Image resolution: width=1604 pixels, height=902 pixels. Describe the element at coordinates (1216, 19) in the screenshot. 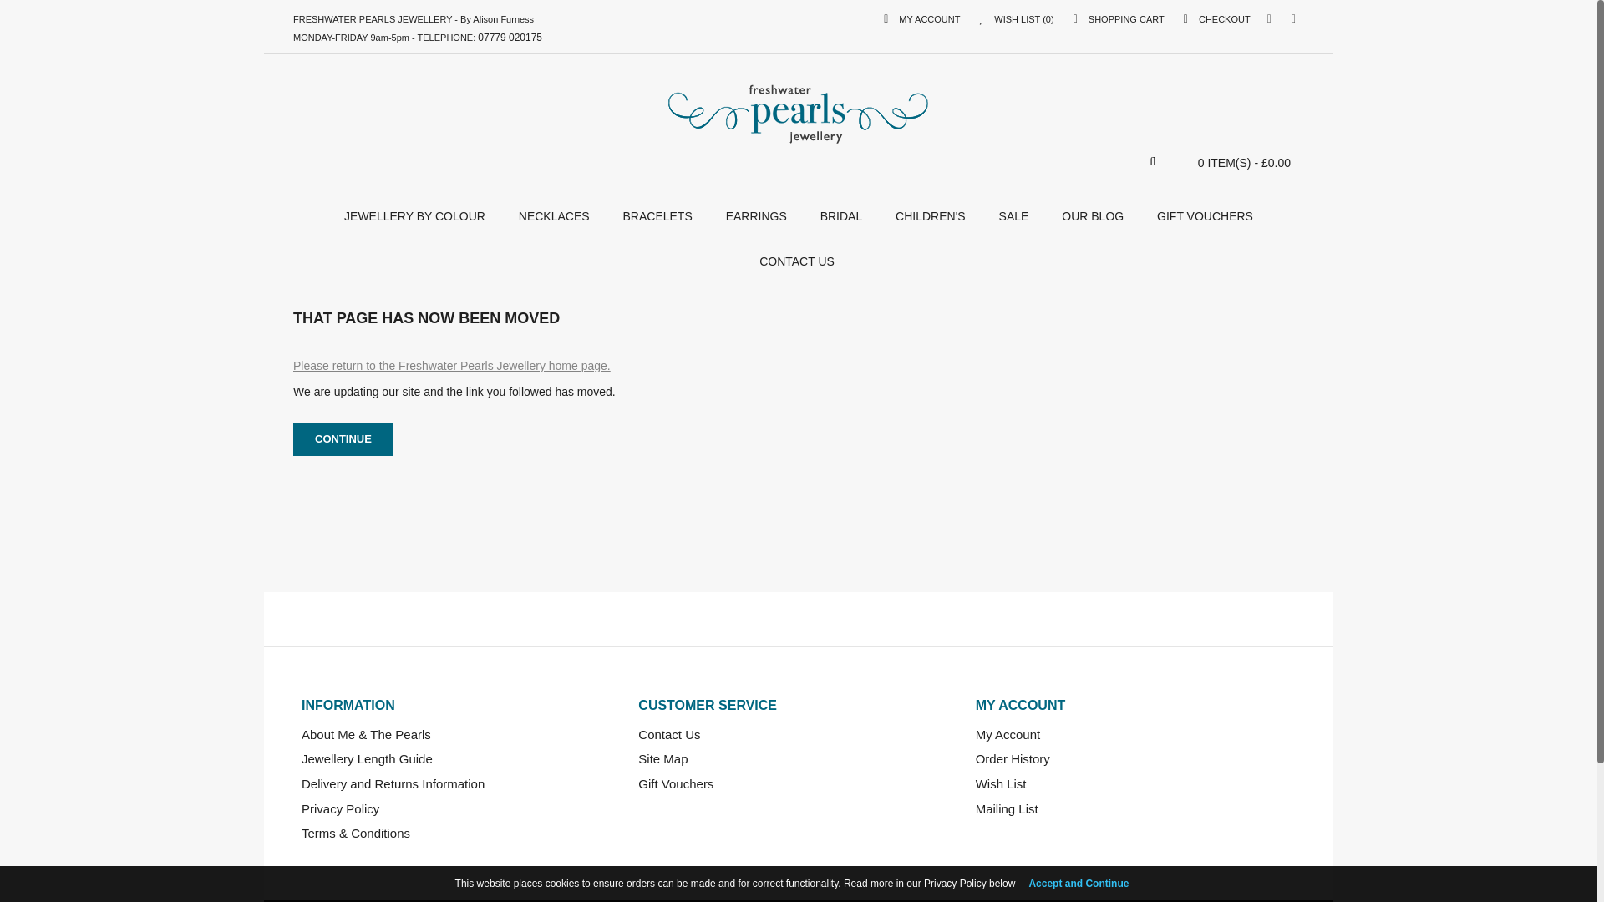

I see `CHECKOUT` at that location.